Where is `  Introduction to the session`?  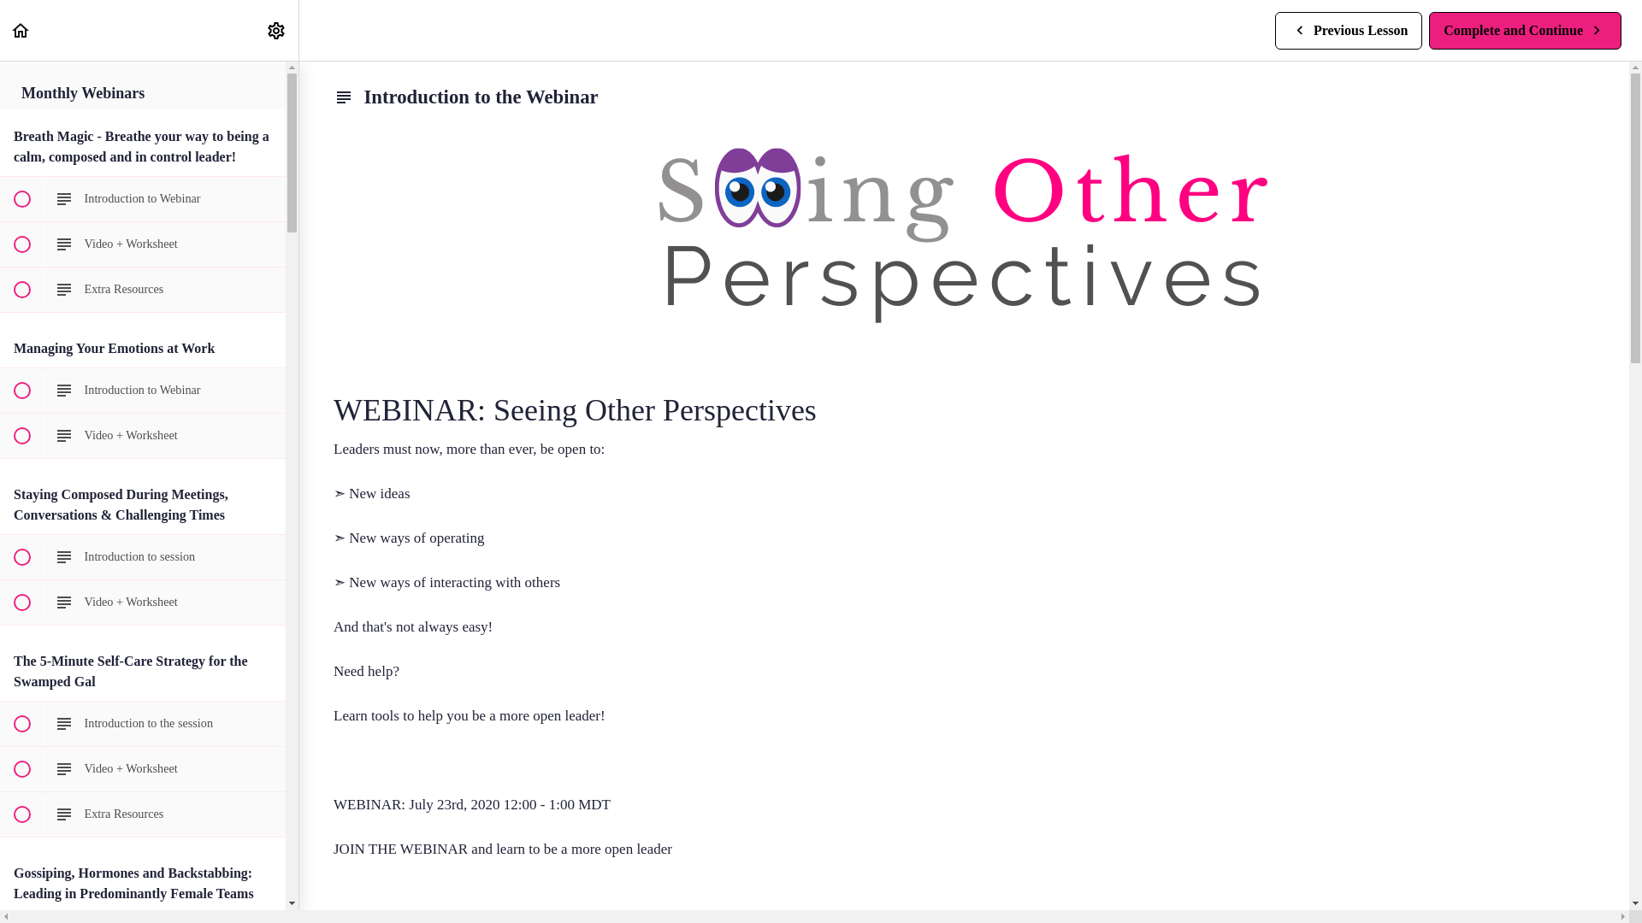   Introduction to the session is located at coordinates (143, 557).